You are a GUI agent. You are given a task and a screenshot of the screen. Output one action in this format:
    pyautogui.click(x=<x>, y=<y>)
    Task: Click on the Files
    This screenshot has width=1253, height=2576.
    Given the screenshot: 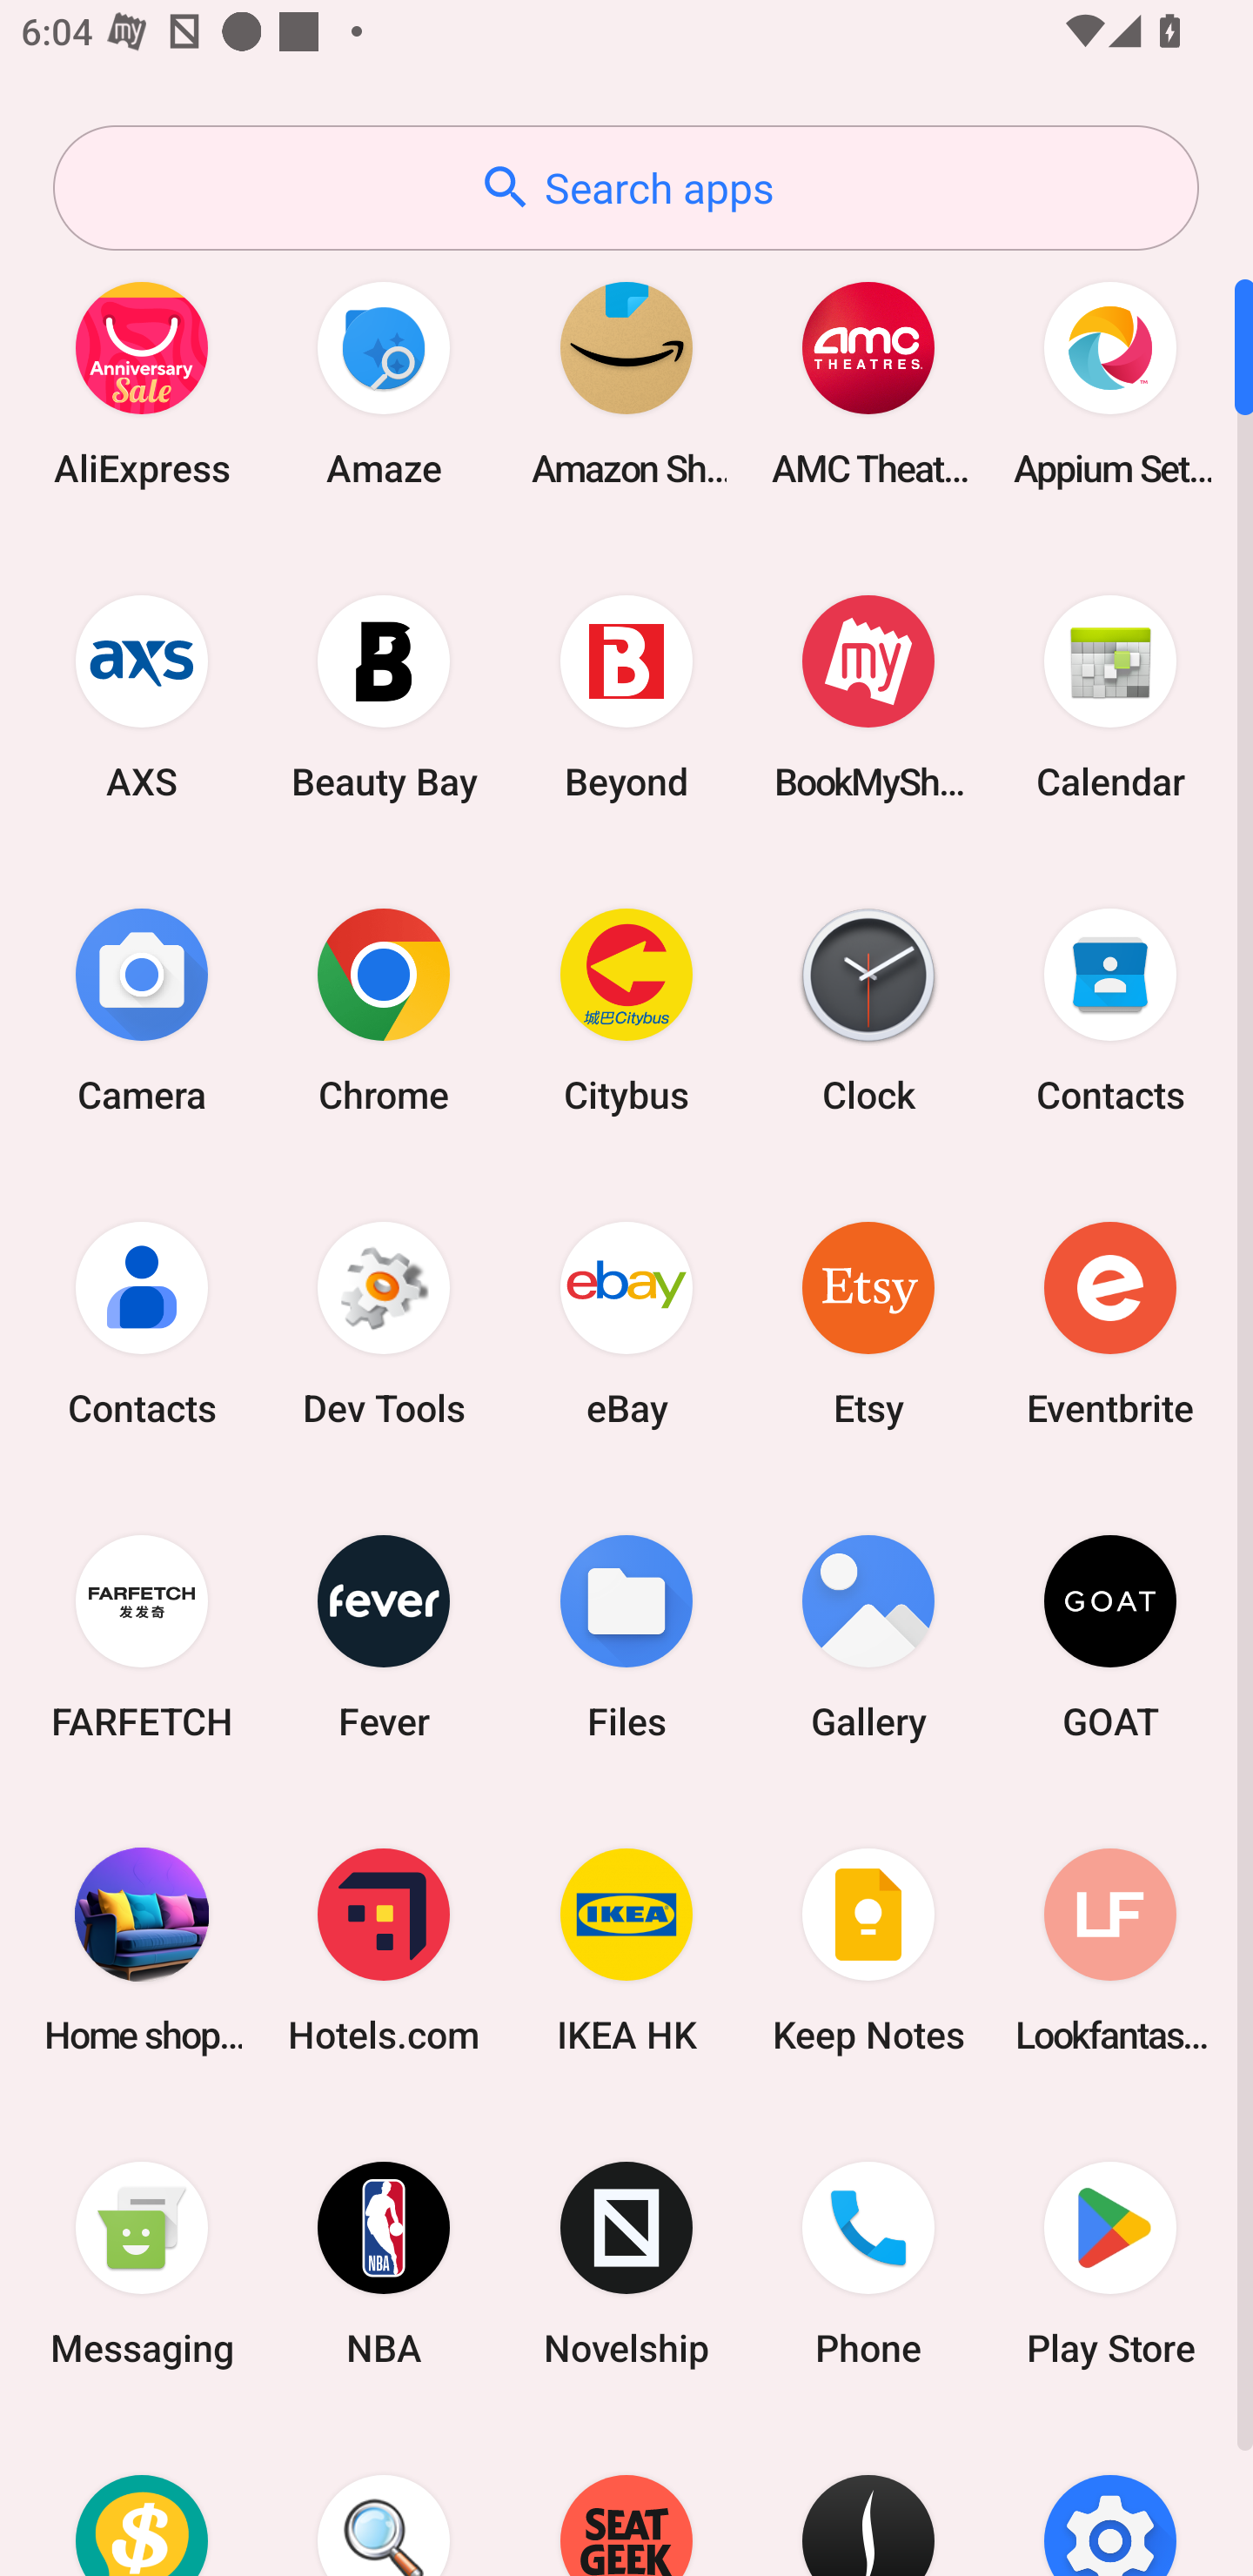 What is the action you would take?
    pyautogui.click(x=626, y=1636)
    